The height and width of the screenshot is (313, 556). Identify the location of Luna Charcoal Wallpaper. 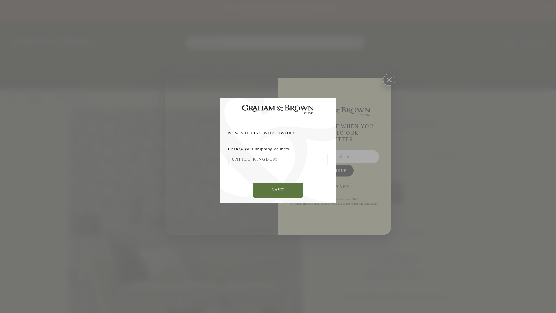
(392, 192).